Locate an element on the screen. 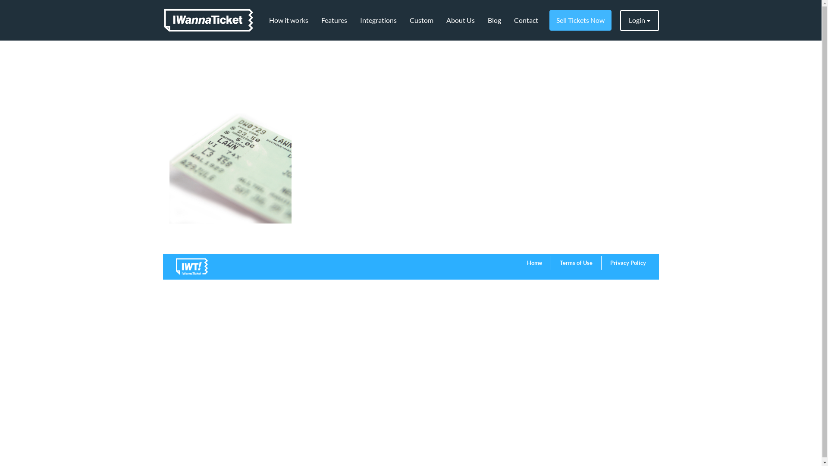  Sell Tickets Now is located at coordinates (580, 20).